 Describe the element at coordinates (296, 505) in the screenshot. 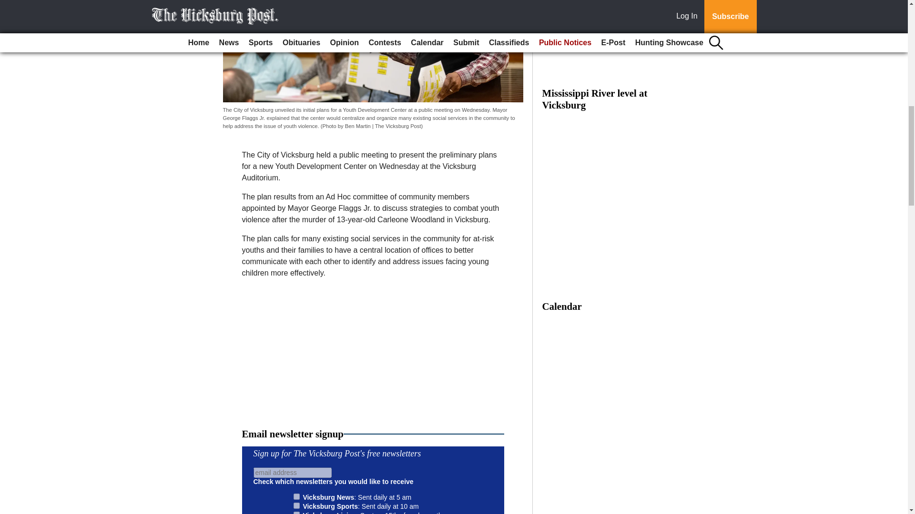

I see `2` at that location.